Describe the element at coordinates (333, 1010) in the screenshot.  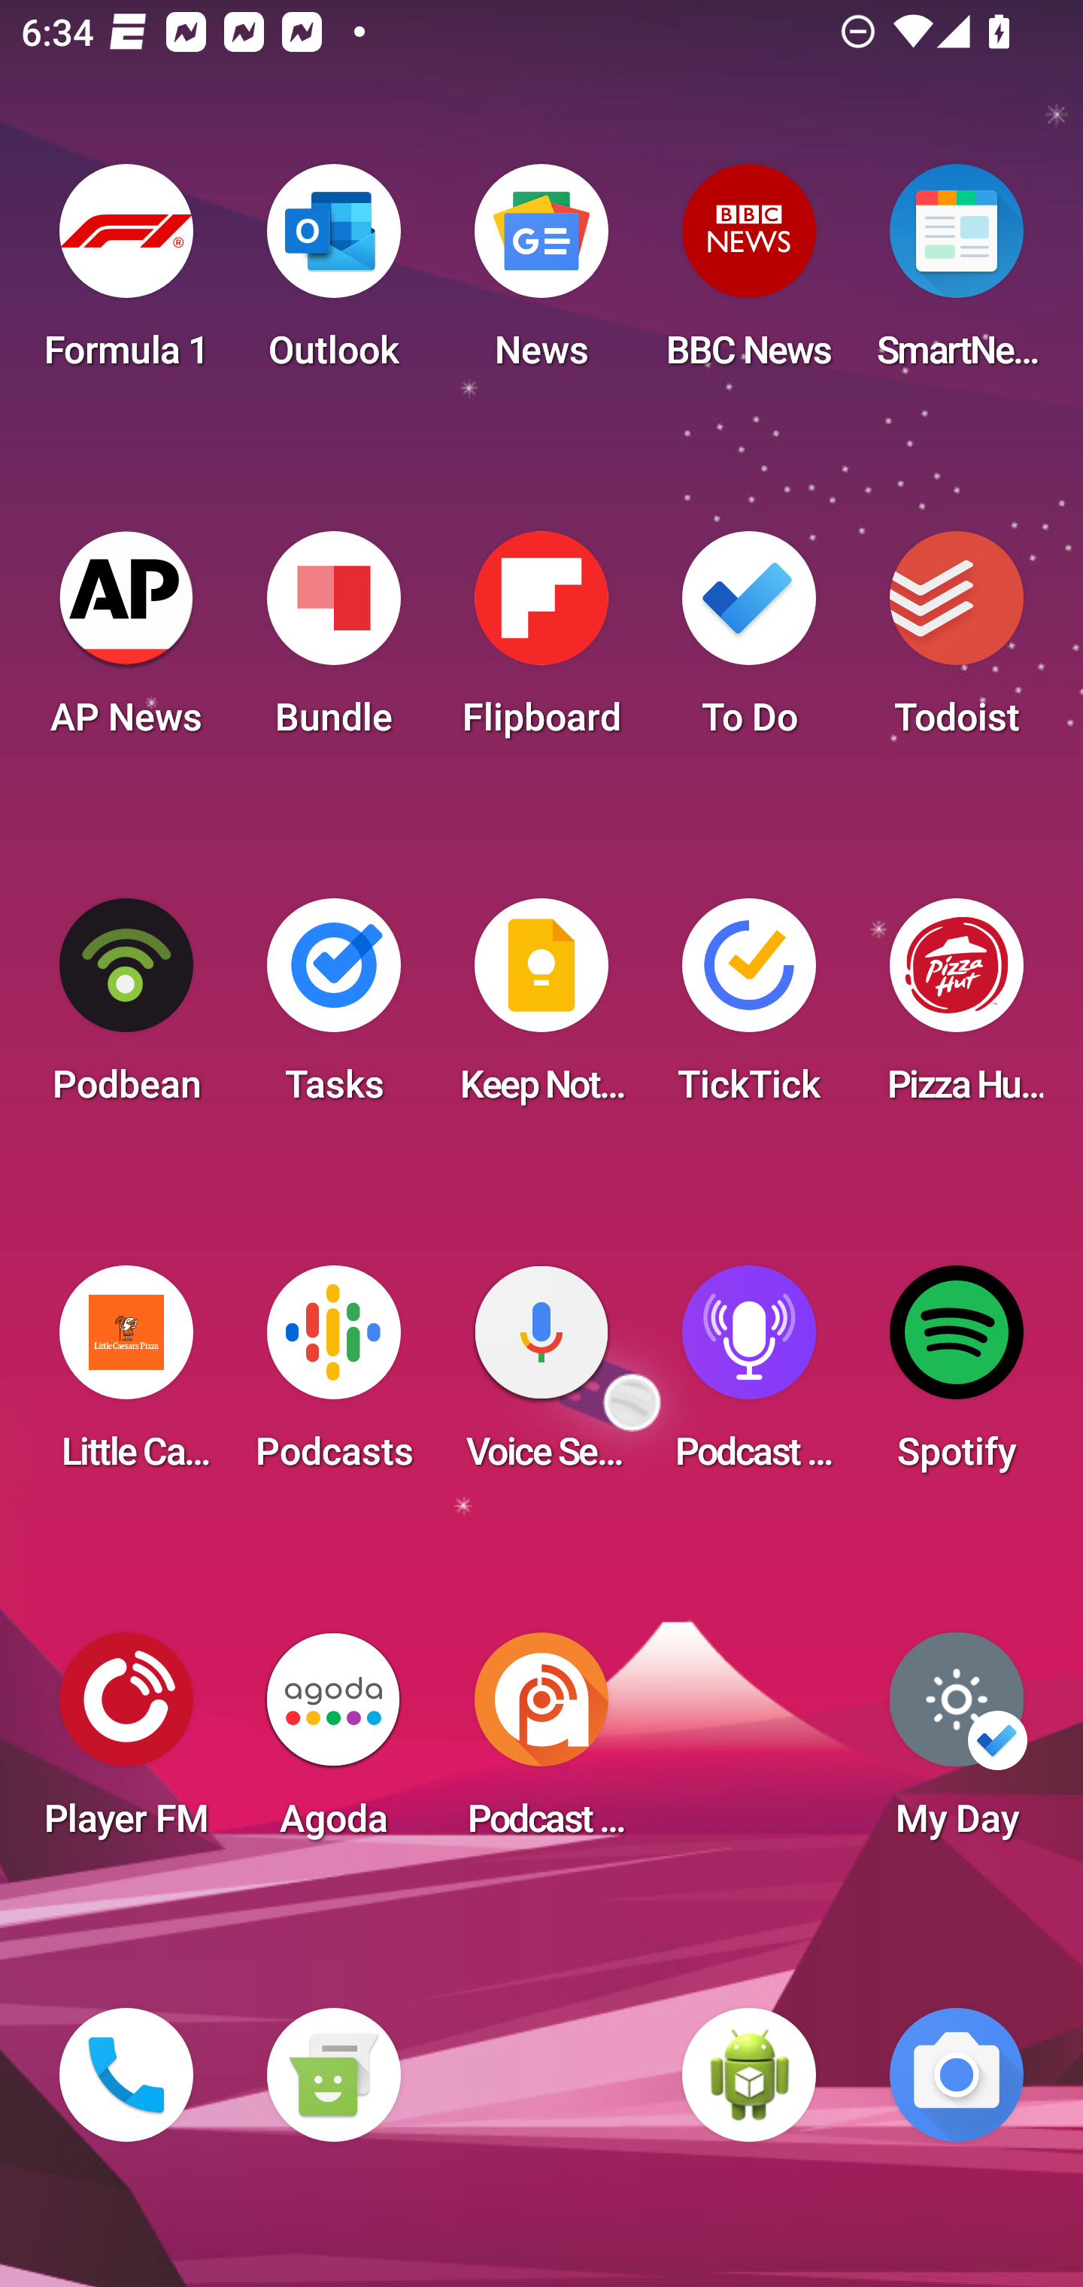
I see `Tasks` at that location.